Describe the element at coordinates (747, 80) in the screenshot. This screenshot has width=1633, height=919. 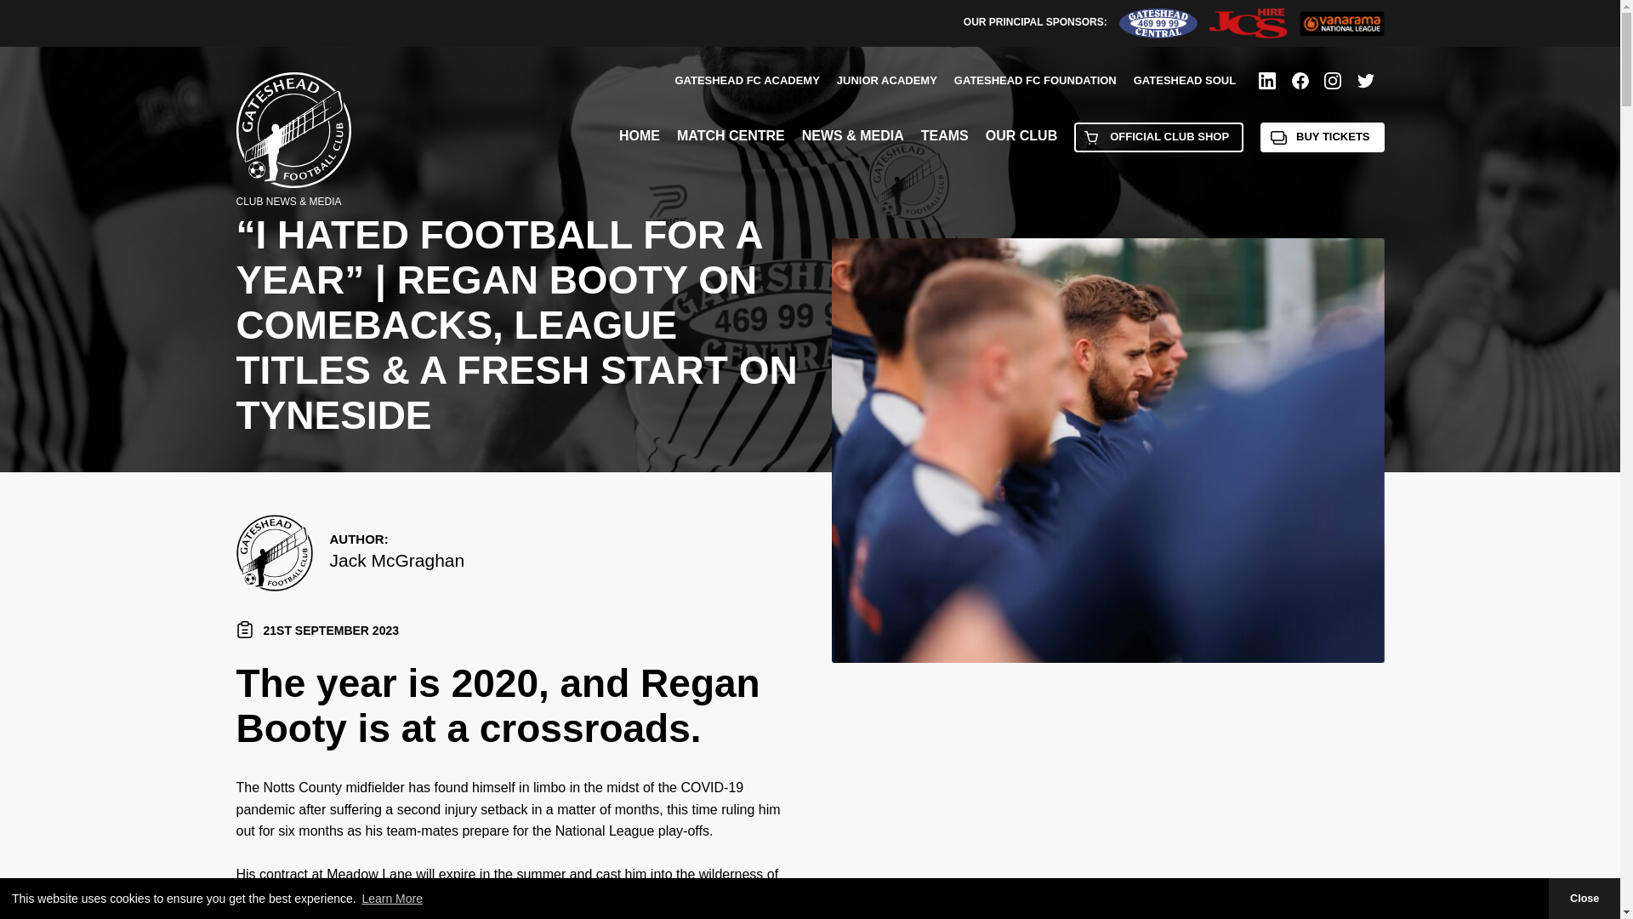
I see `GATESHEAD FC ACADEMY` at that location.